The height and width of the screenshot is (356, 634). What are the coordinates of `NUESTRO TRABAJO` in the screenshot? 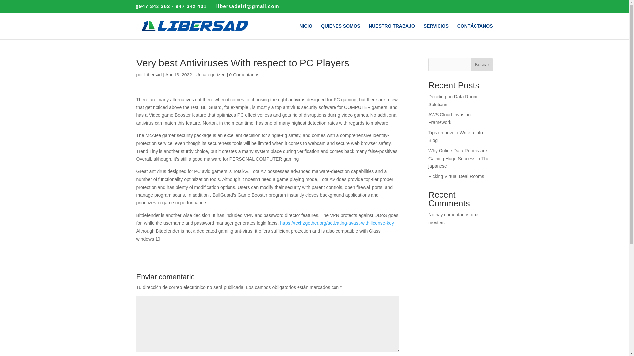 It's located at (392, 31).